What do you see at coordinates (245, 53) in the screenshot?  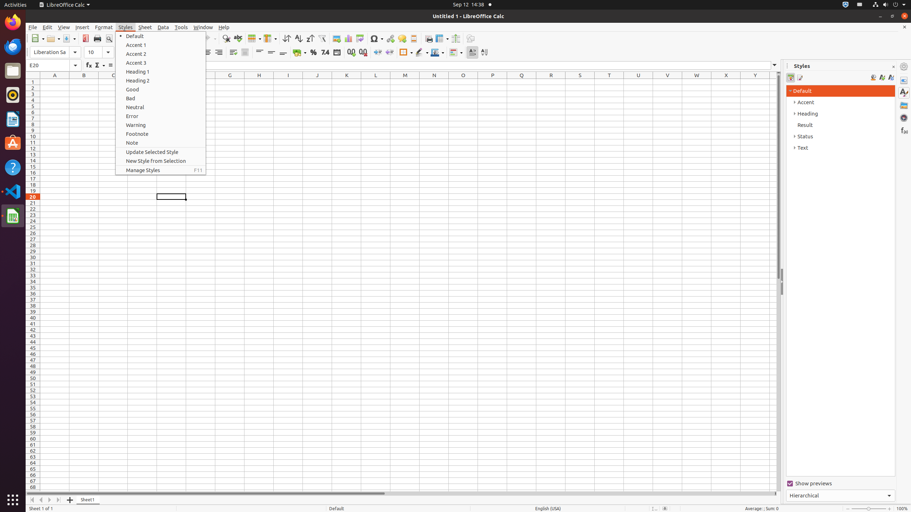 I see `Merge and Center Cells` at bounding box center [245, 53].